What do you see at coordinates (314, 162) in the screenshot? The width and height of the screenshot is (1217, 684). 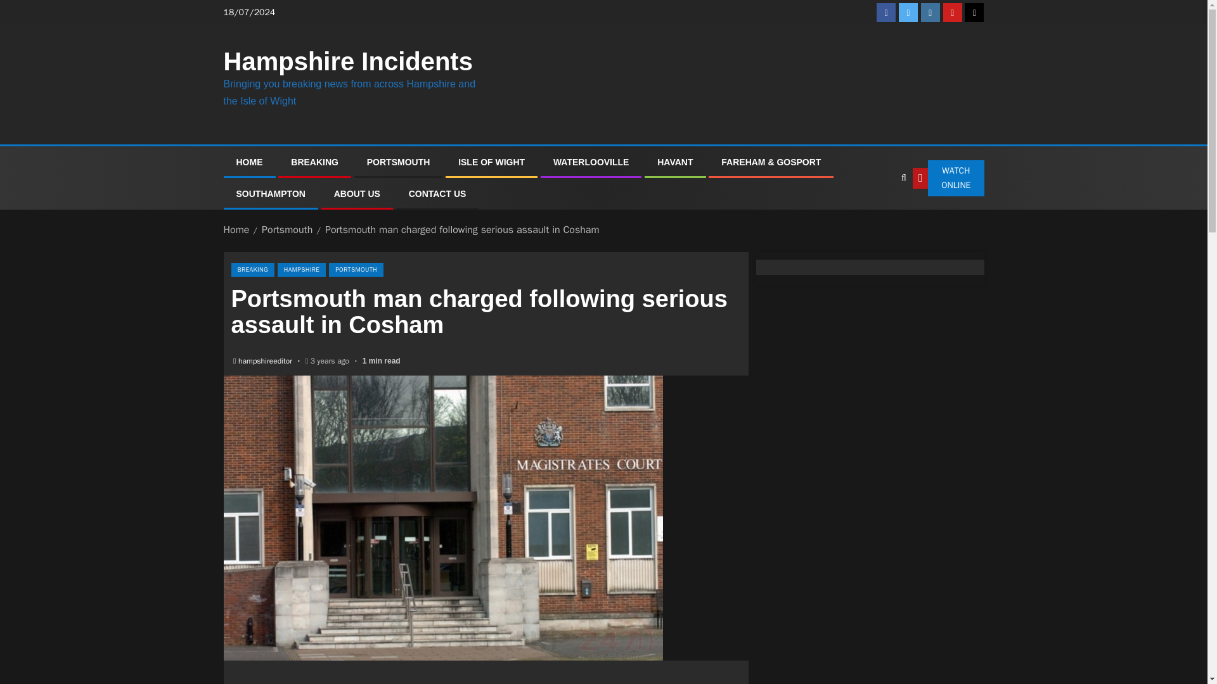 I see `BREAKING` at bounding box center [314, 162].